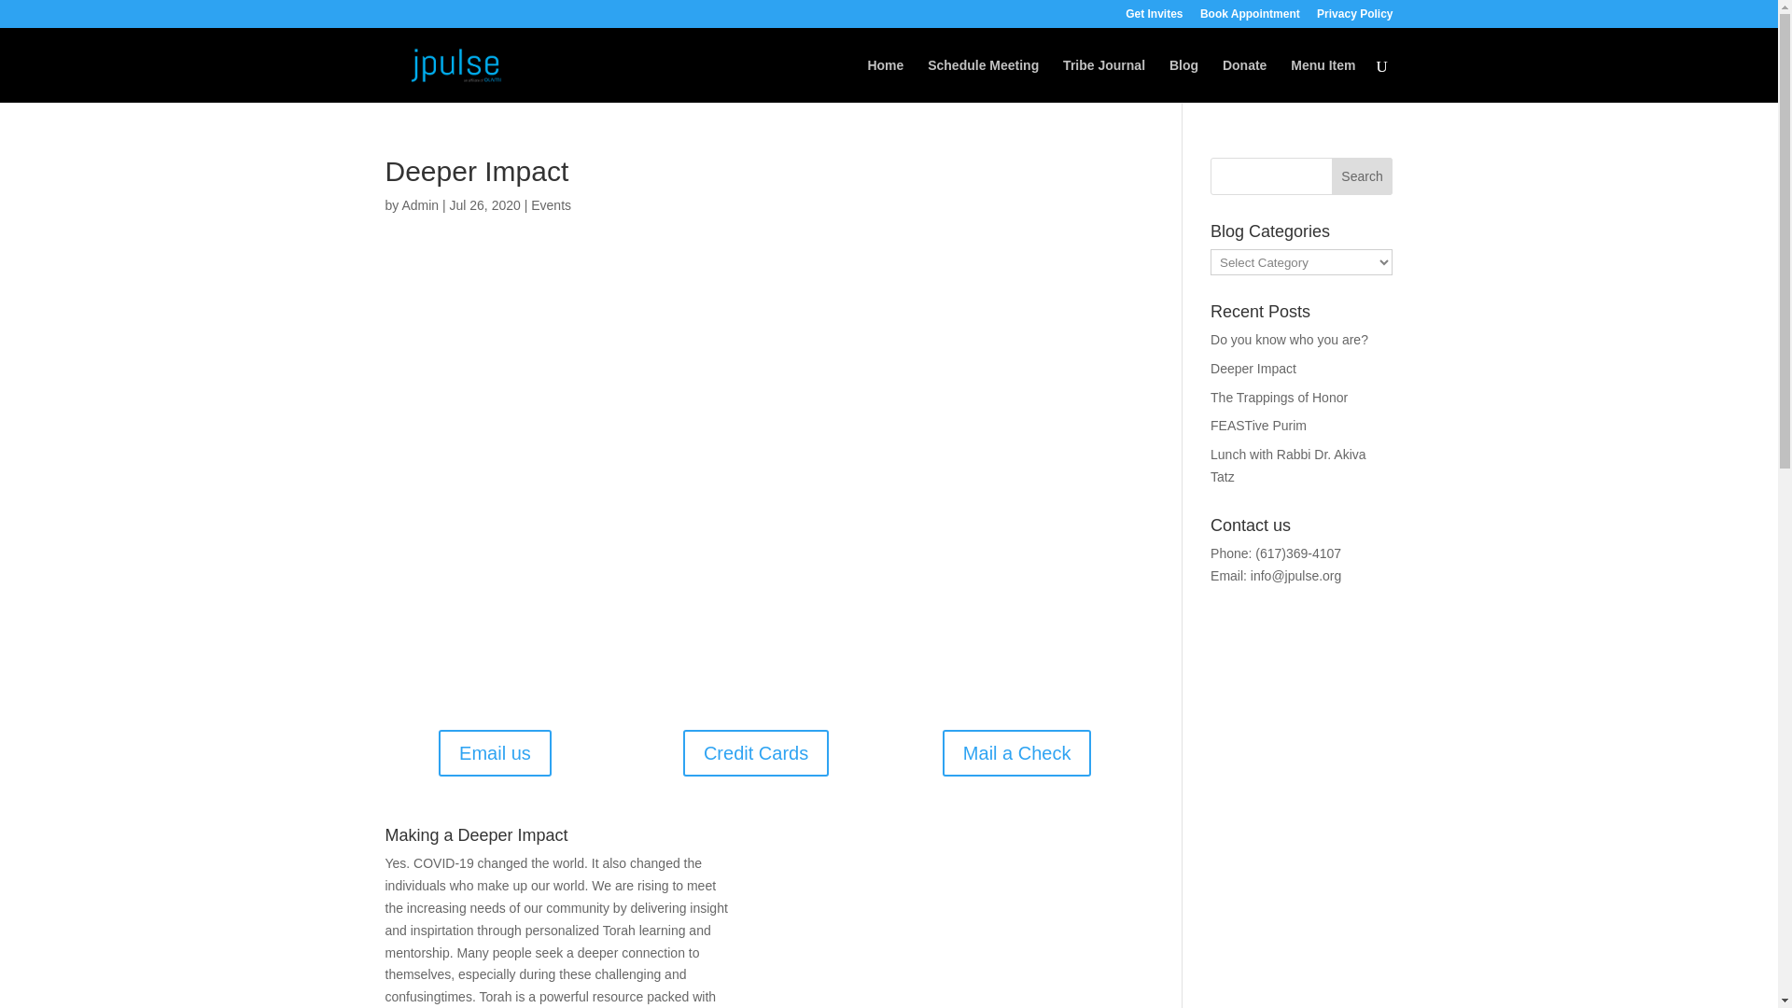 Image resolution: width=1792 pixels, height=1008 pixels. What do you see at coordinates (1154, 18) in the screenshot?
I see `Get Invites` at bounding box center [1154, 18].